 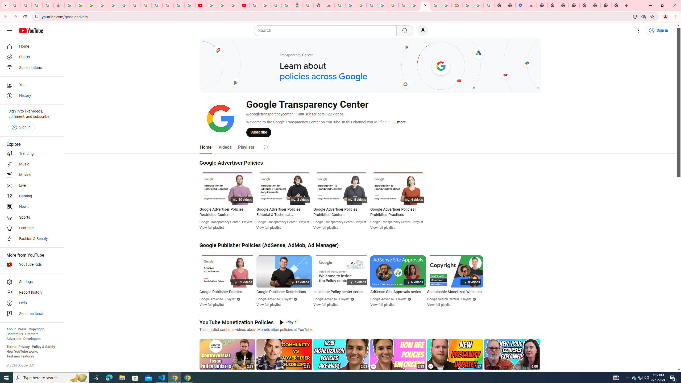 I want to click on Send feedback, so click(x=30, y=314).